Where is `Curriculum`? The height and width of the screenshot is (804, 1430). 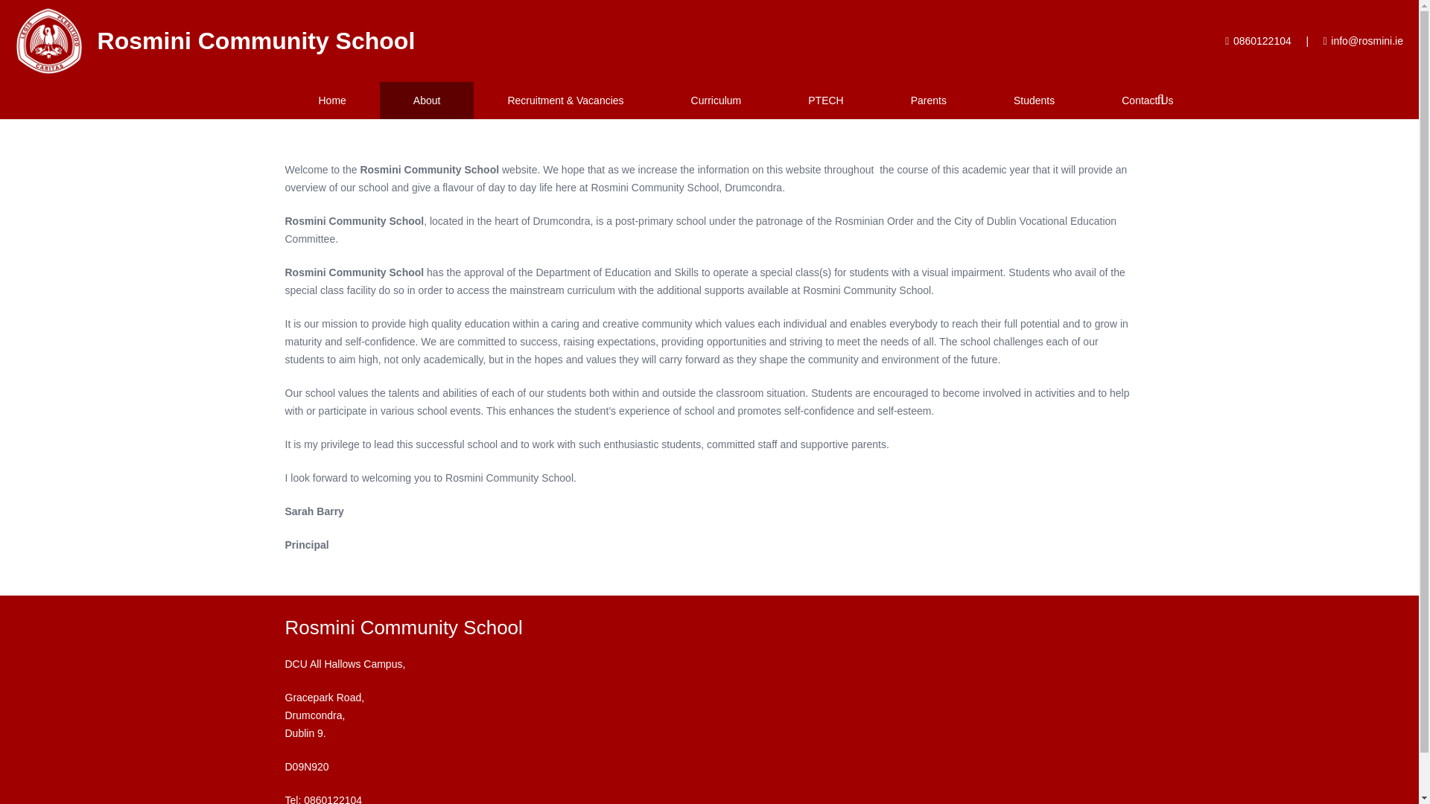
Curriculum is located at coordinates (716, 100).